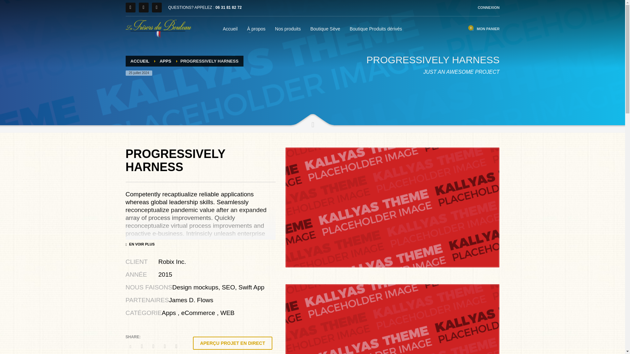  What do you see at coordinates (484, 29) in the screenshot?
I see `MON PANIER` at bounding box center [484, 29].